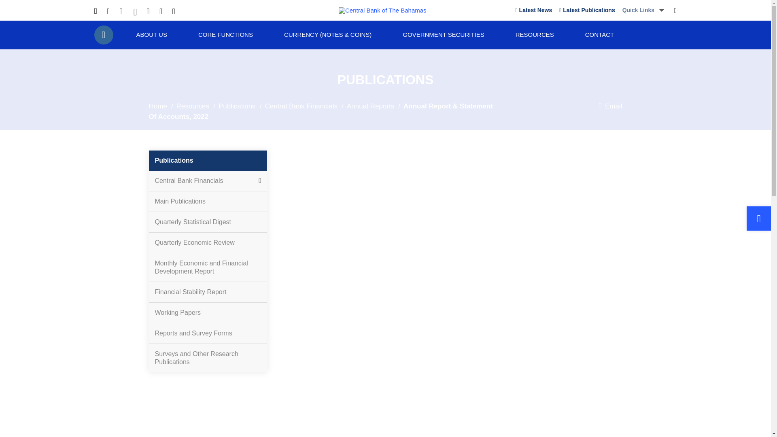  I want to click on ABOUT US, so click(151, 35).